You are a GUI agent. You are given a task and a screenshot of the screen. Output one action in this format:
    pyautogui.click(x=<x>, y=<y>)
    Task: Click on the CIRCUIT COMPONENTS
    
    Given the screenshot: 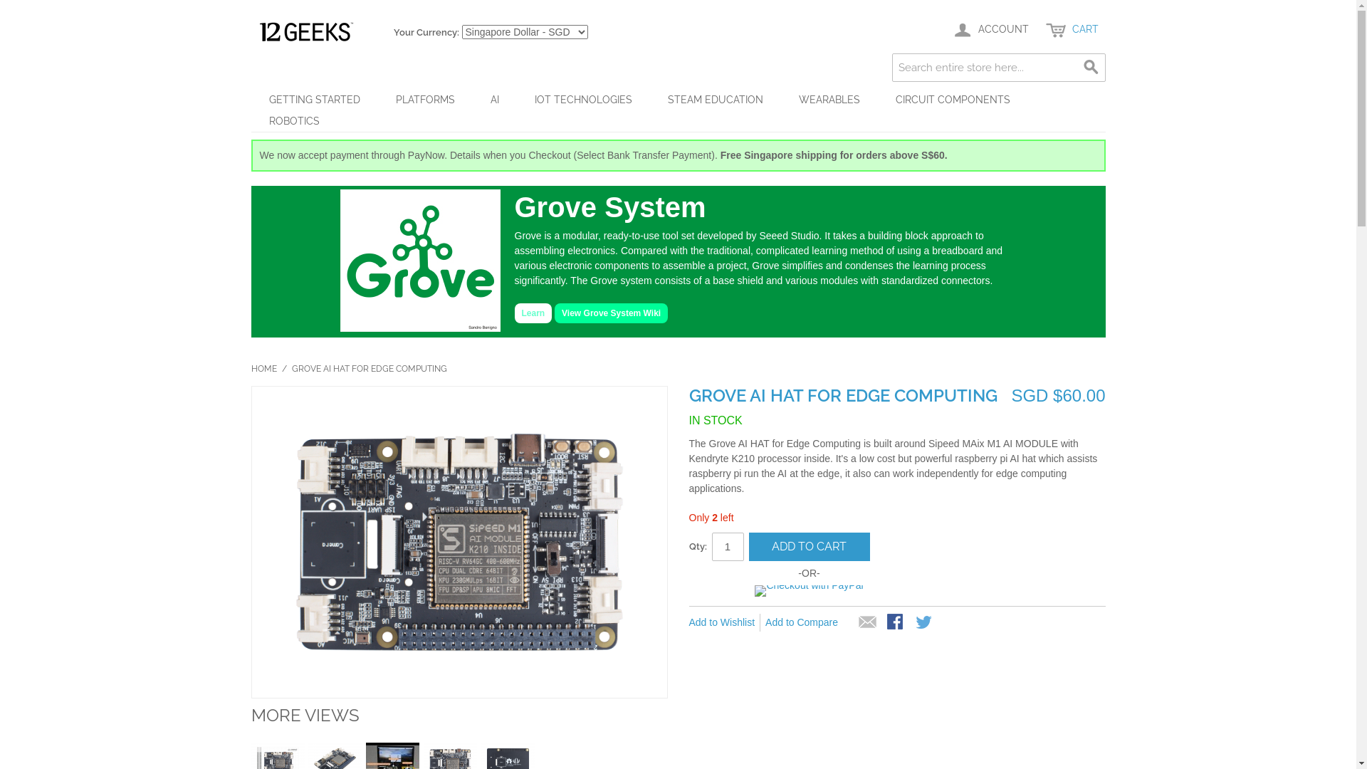 What is the action you would take?
    pyautogui.click(x=953, y=100)
    